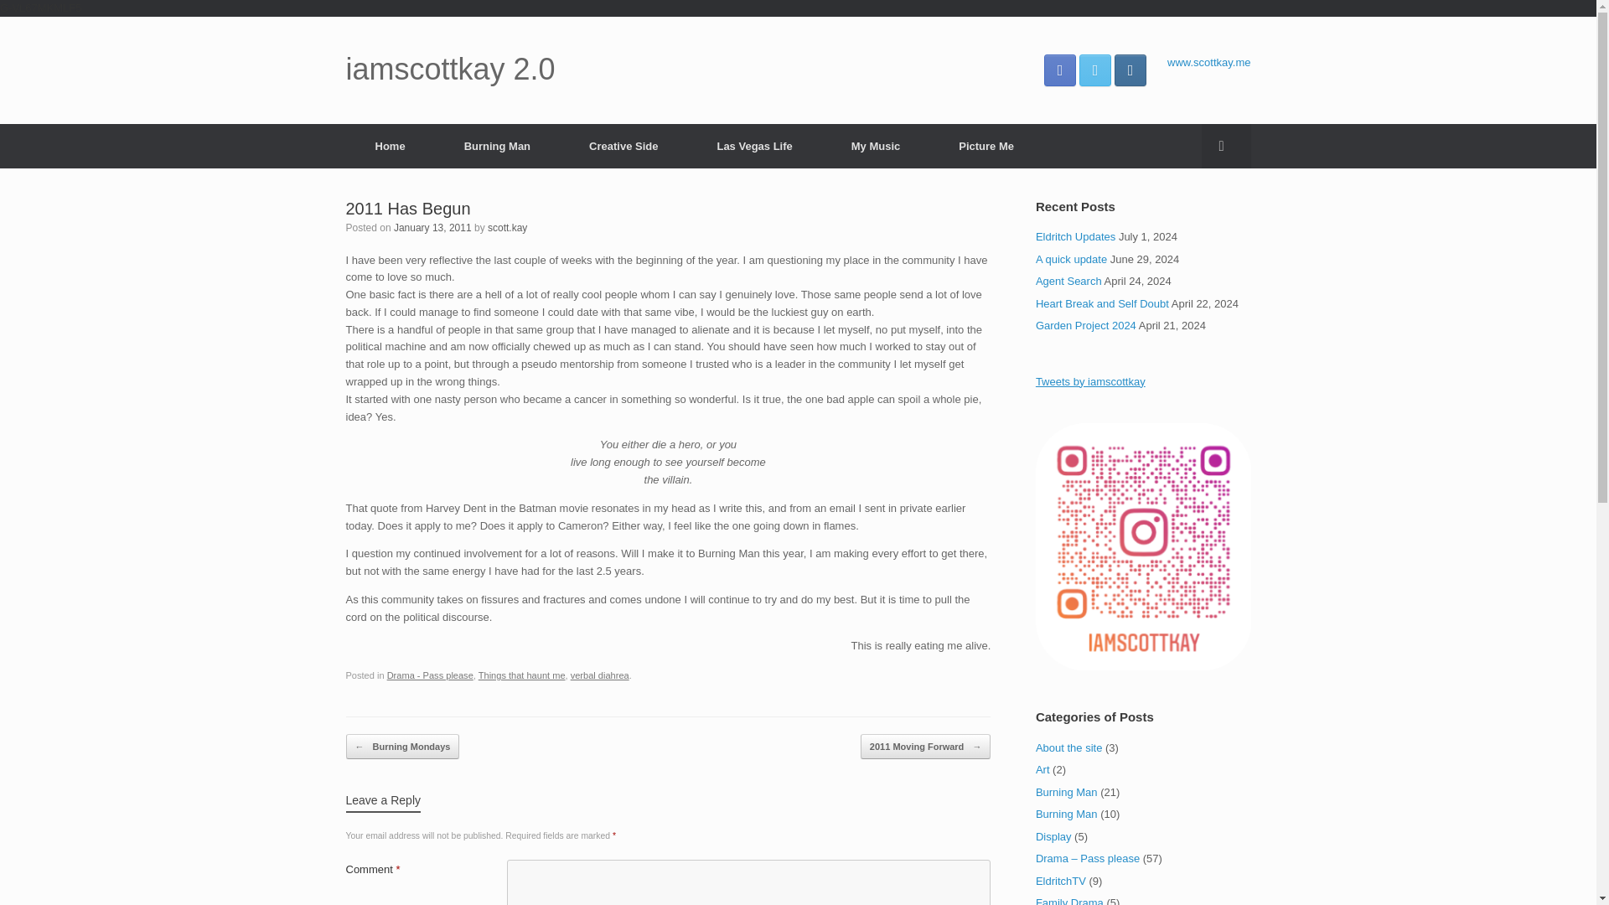  What do you see at coordinates (623, 146) in the screenshot?
I see `Creative Side` at bounding box center [623, 146].